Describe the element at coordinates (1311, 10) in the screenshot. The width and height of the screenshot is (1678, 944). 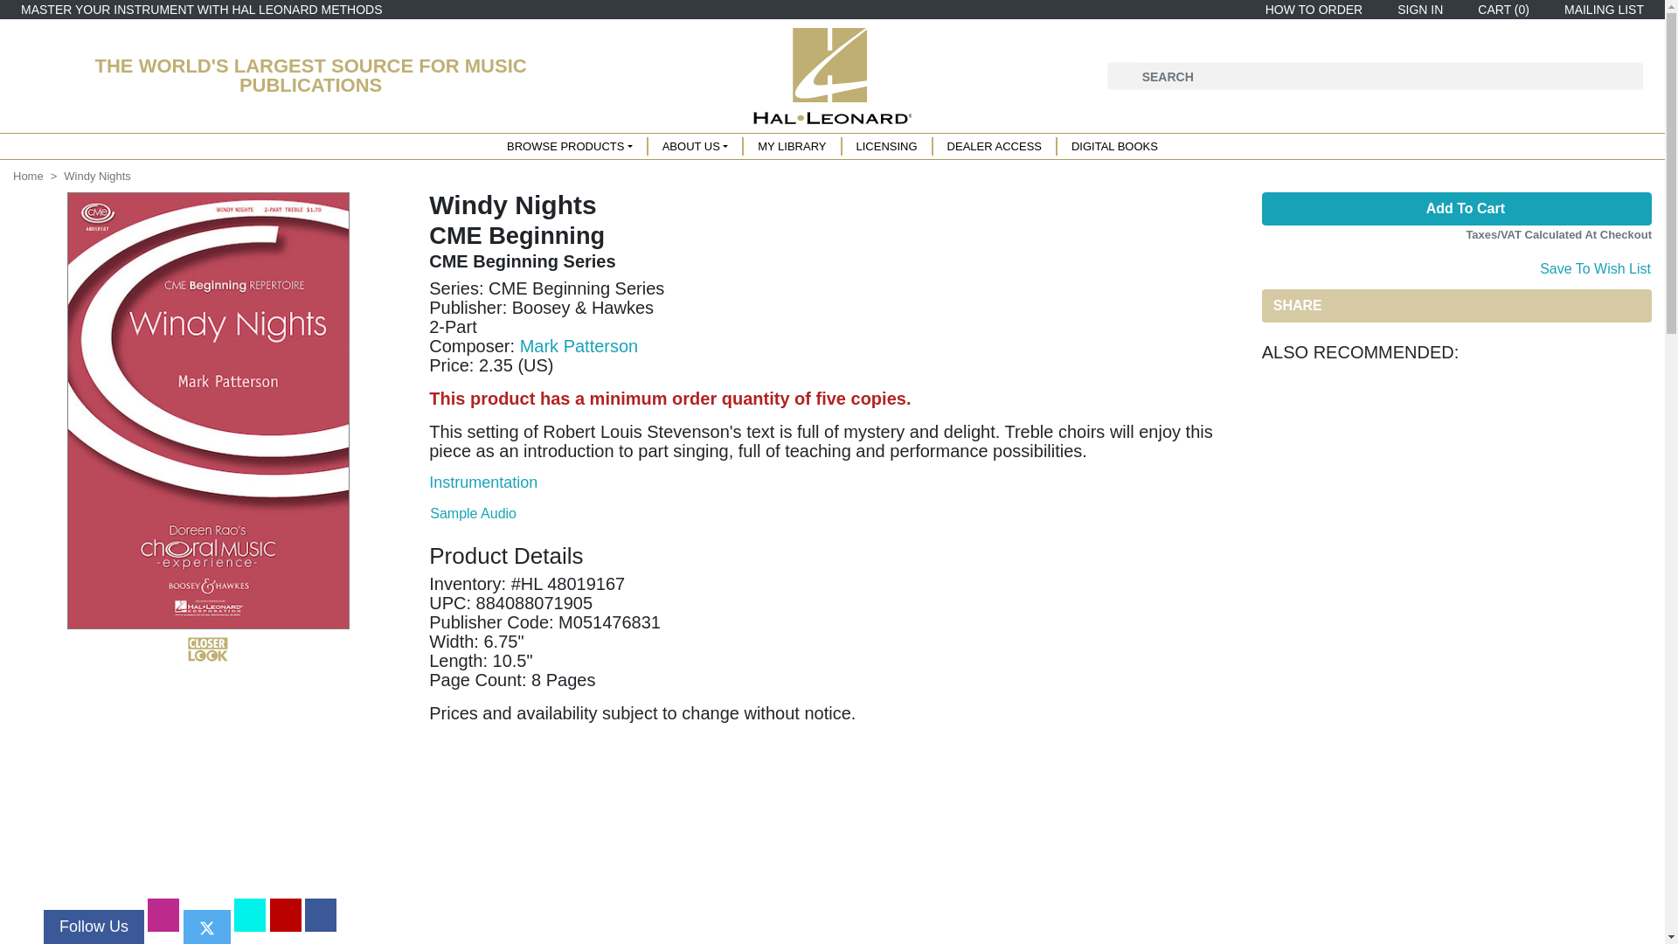
I see `HOW TO ORDER` at that location.